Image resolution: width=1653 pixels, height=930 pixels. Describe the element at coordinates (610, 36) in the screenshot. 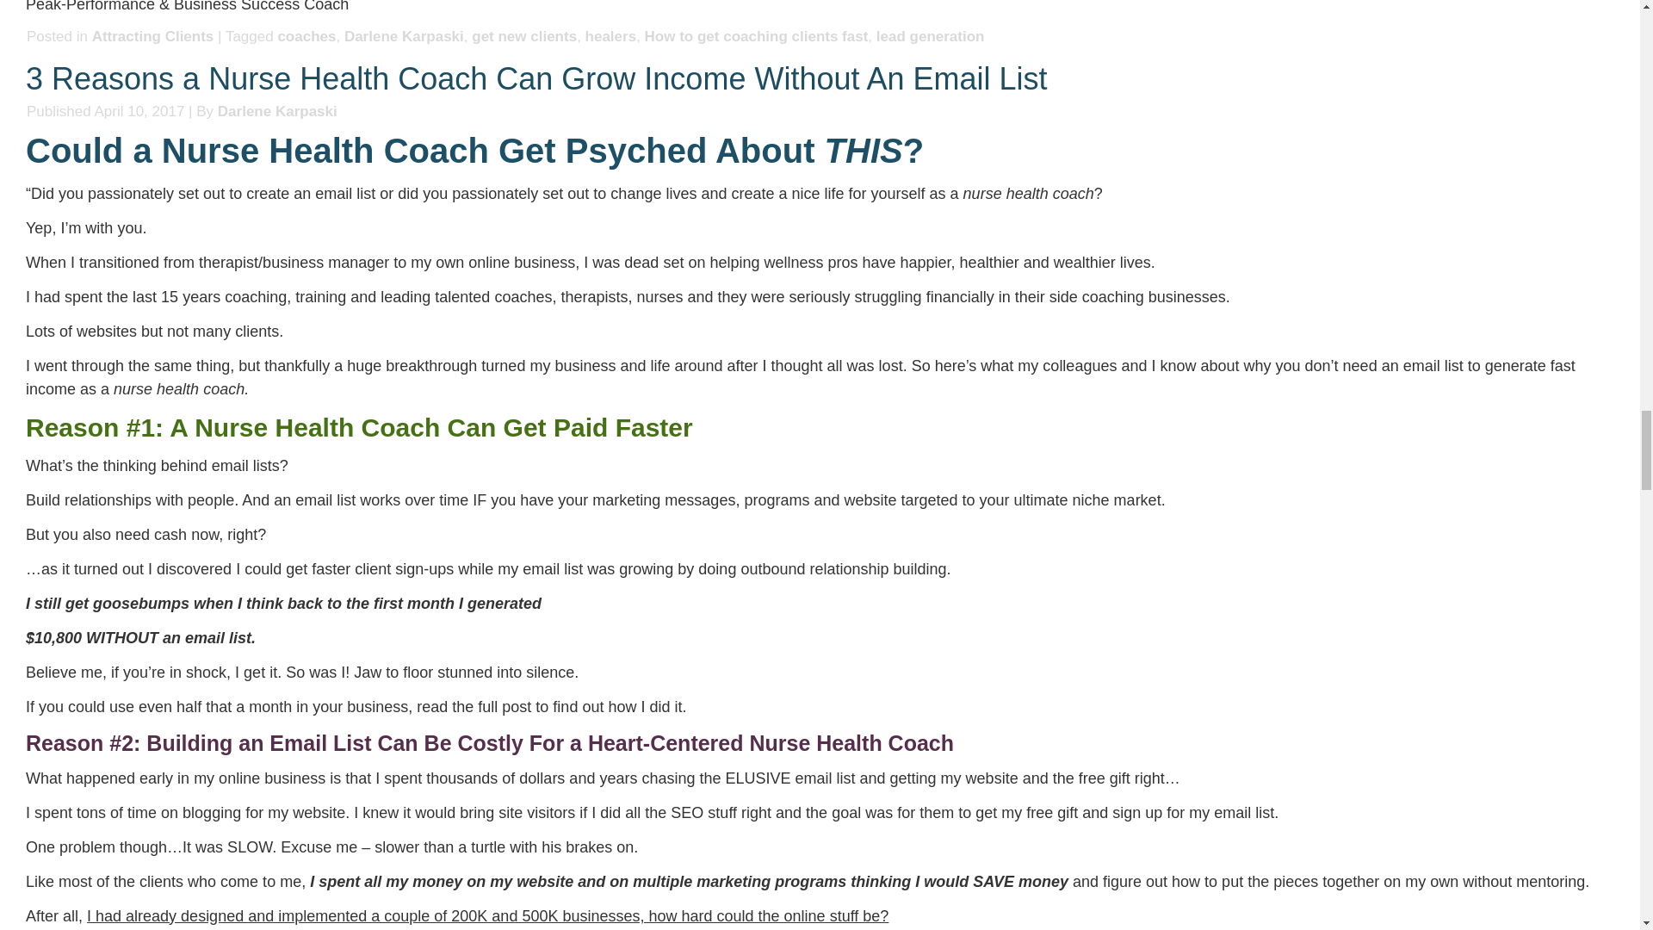

I see `healers` at that location.